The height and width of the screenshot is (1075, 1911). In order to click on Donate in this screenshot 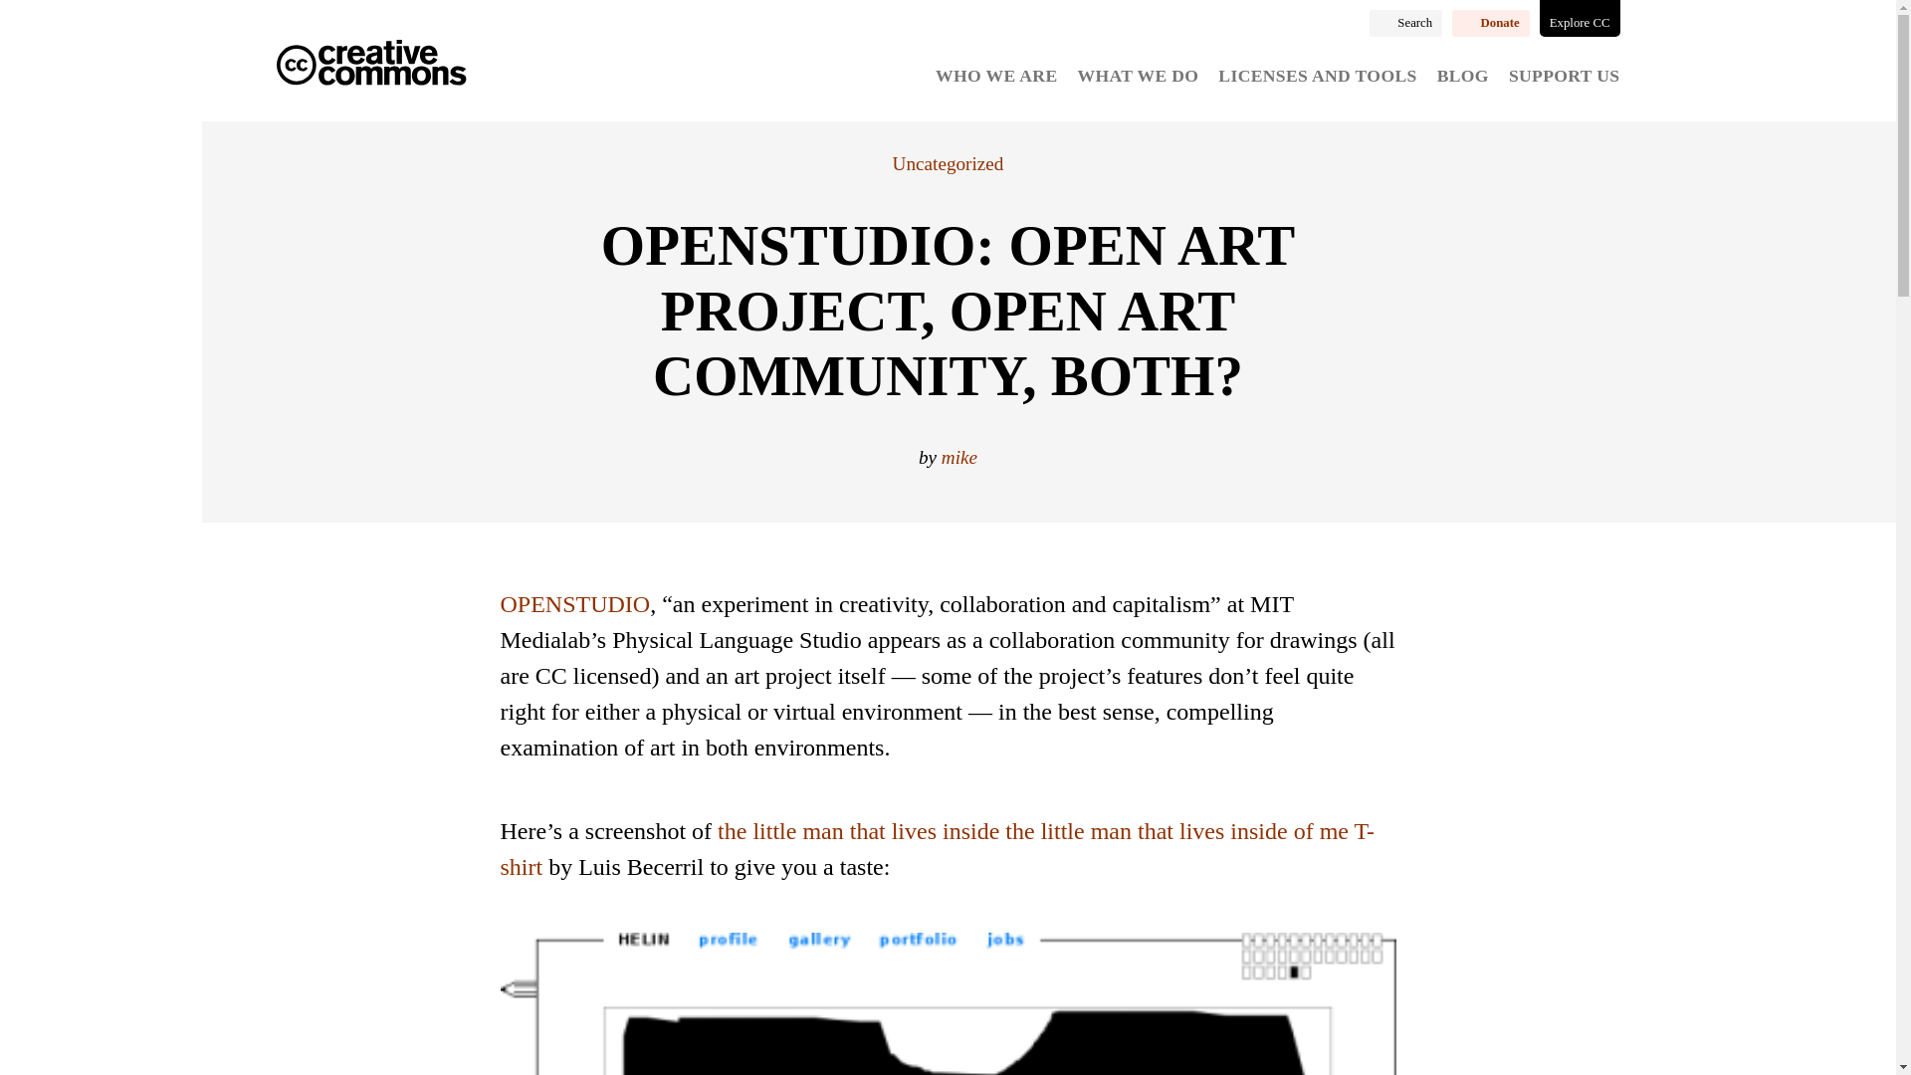, I will do `click(1491, 22)`.